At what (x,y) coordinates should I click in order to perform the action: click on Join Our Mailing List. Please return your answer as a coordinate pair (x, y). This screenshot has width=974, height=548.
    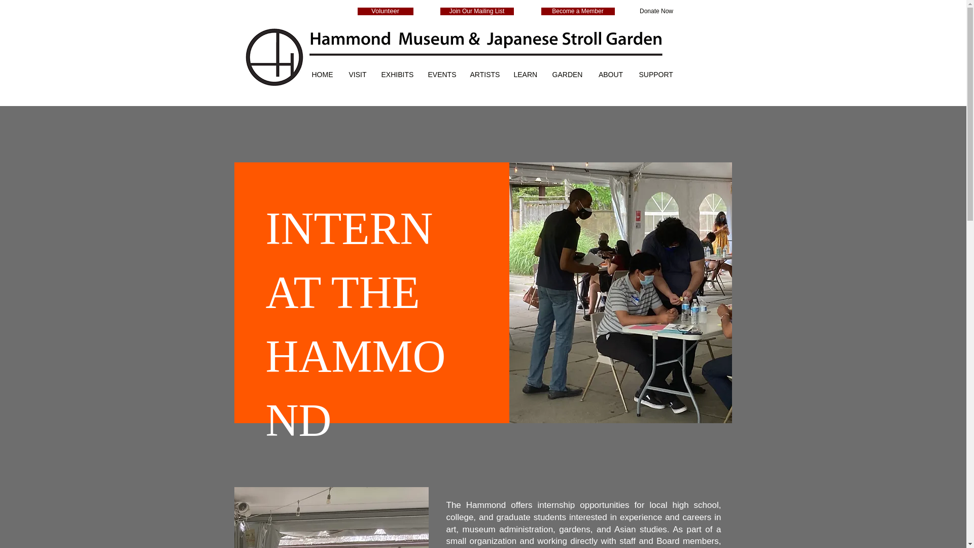
    Looking at the image, I should click on (477, 11).